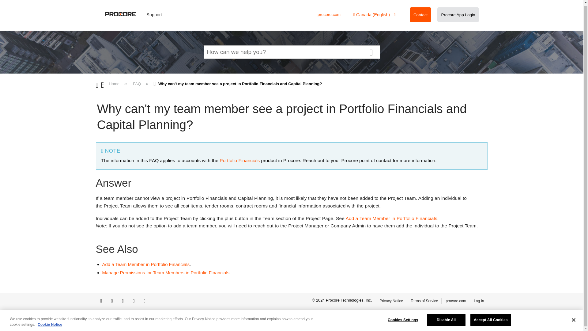 This screenshot has height=331, width=588. What do you see at coordinates (329, 14) in the screenshot?
I see `procore.com` at bounding box center [329, 14].